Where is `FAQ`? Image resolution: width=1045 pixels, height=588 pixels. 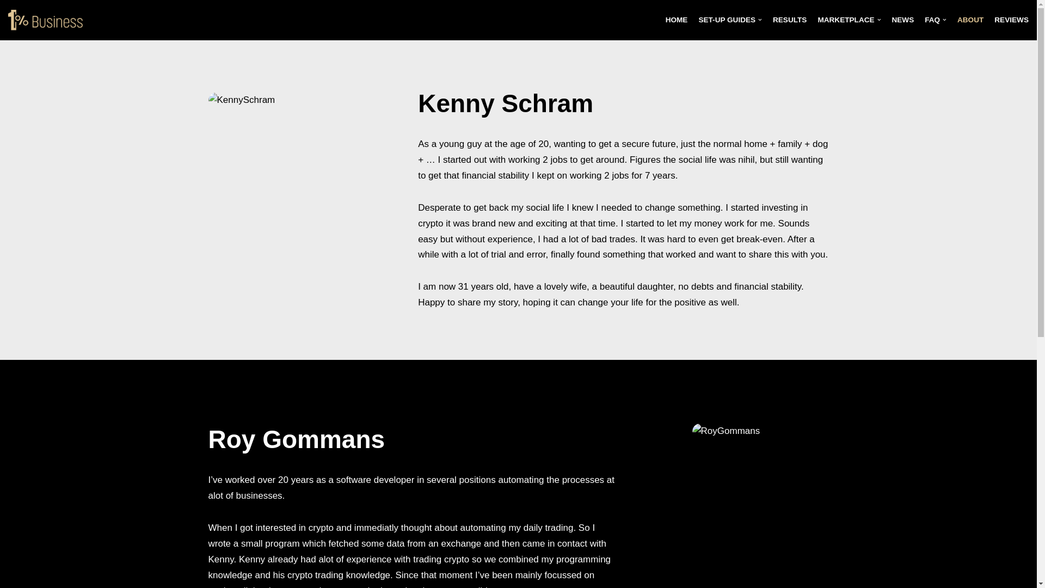 FAQ is located at coordinates (936, 20).